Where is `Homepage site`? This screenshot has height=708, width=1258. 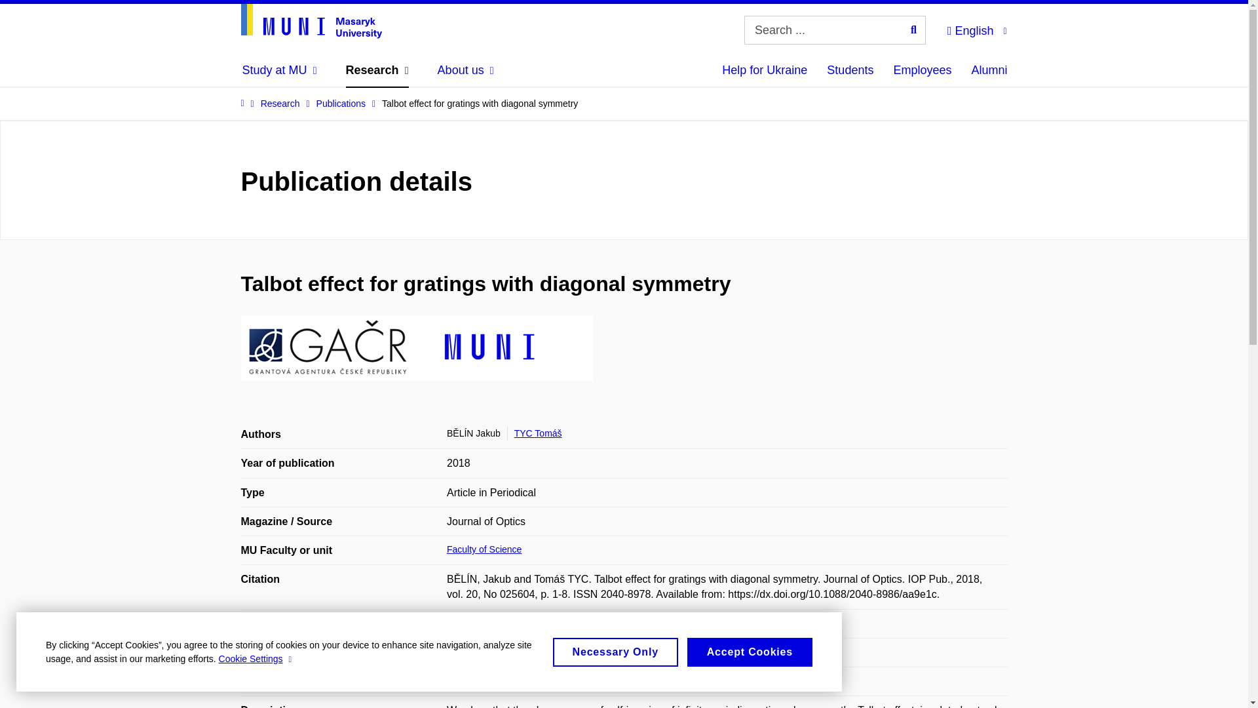
Homepage site is located at coordinates (312, 21).